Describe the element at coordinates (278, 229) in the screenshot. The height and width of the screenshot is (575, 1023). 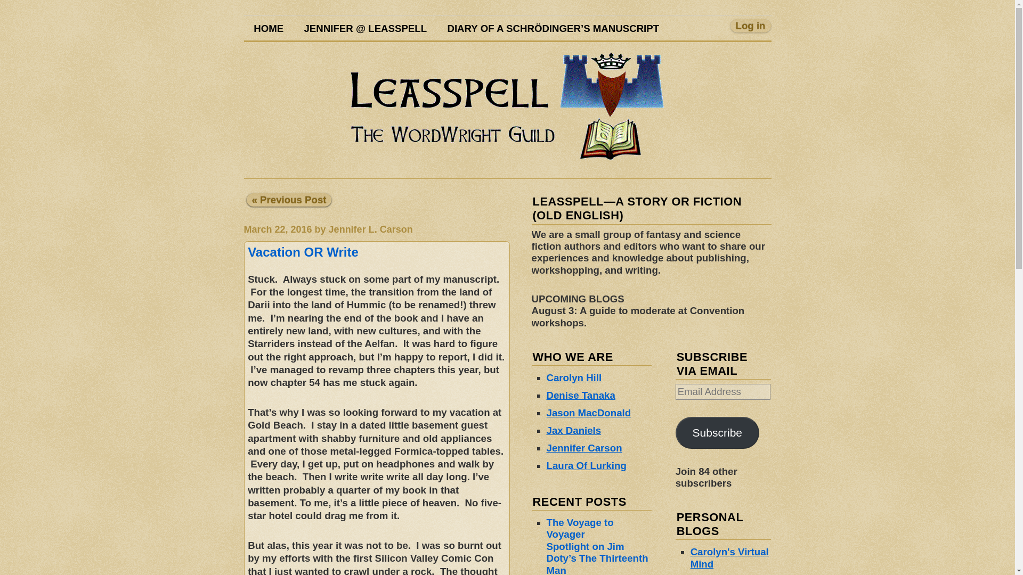
I see `March 22, 2016` at that location.